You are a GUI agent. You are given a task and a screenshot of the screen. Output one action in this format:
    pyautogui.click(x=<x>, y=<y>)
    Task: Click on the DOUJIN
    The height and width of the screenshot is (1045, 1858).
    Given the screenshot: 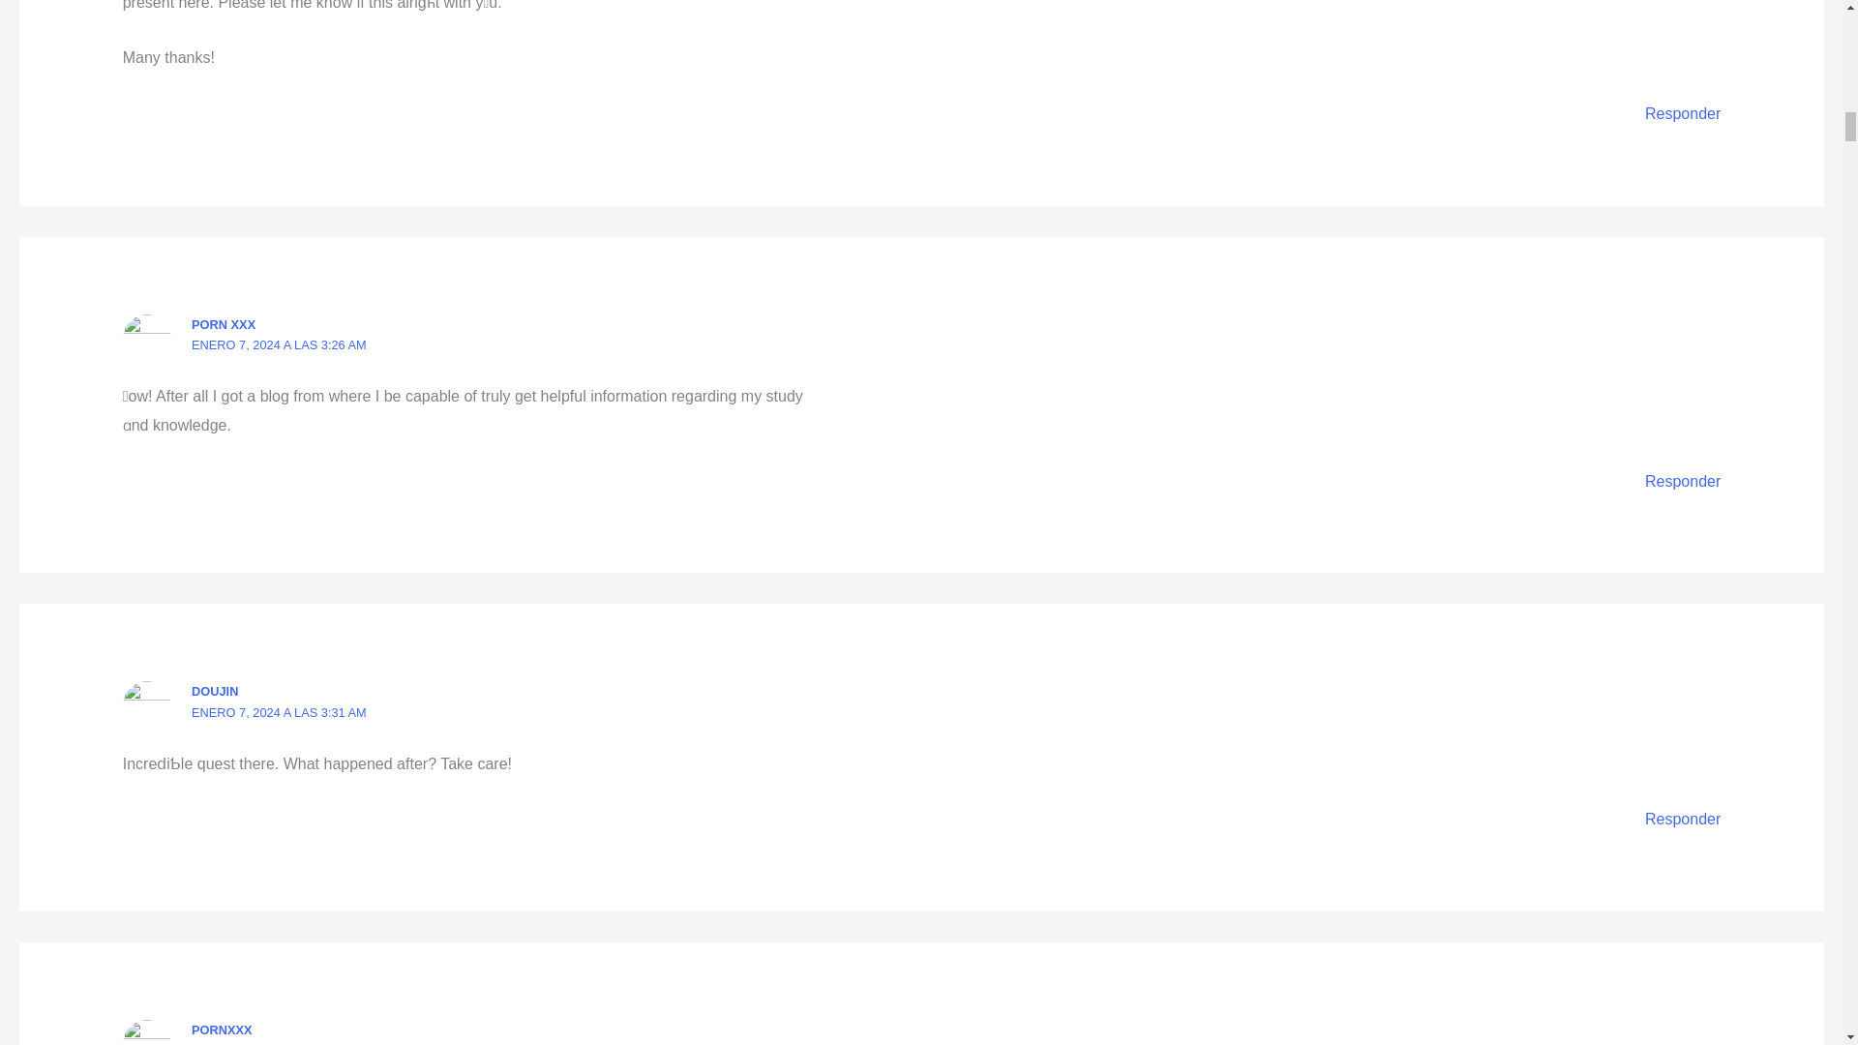 What is the action you would take?
    pyautogui.click(x=214, y=691)
    